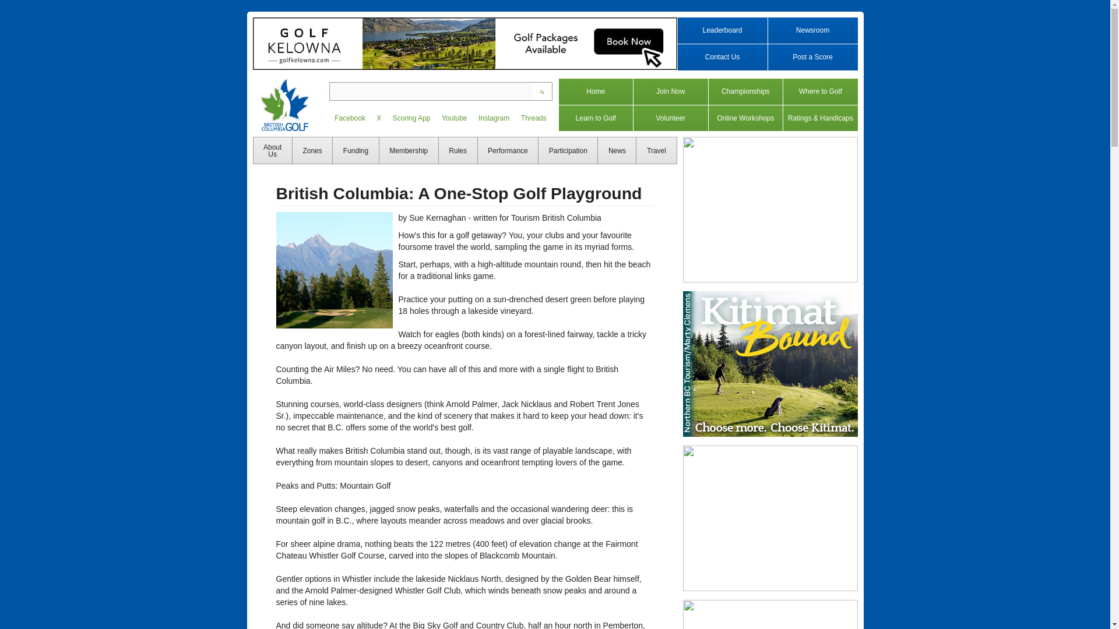  What do you see at coordinates (811, 30) in the screenshot?
I see `Newsroom` at bounding box center [811, 30].